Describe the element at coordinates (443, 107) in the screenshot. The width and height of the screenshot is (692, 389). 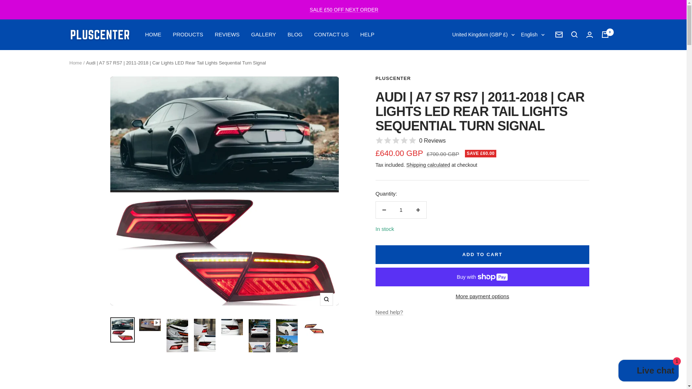
I see `AD` at that location.